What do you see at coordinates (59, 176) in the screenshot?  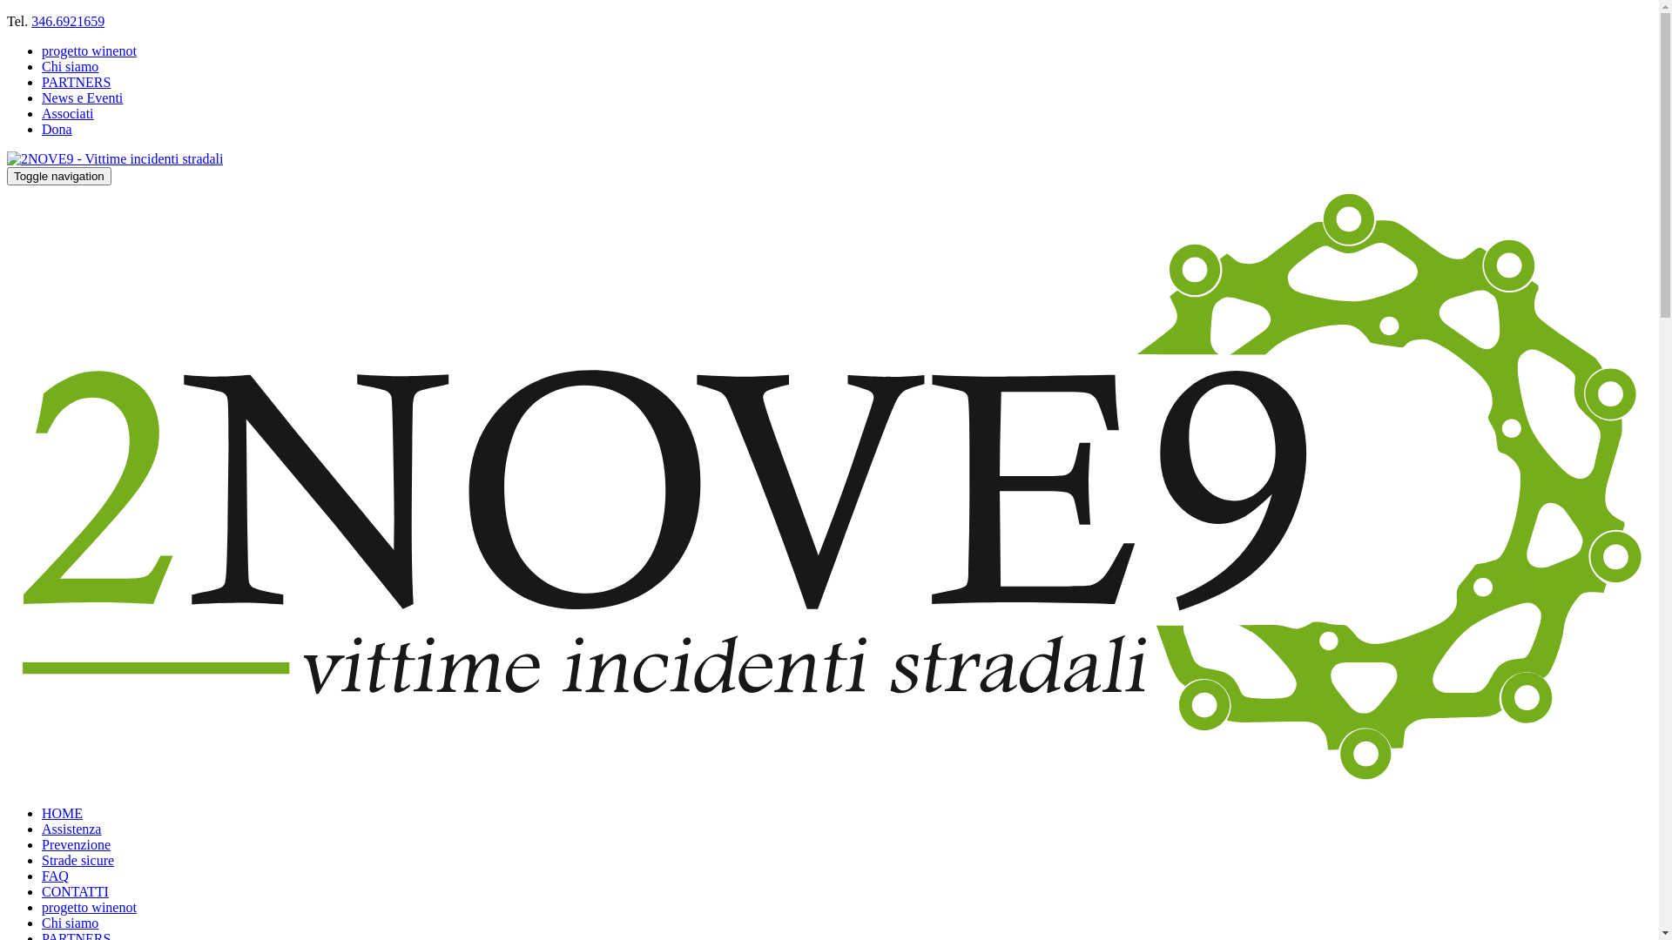 I see `Toggle navigation` at bounding box center [59, 176].